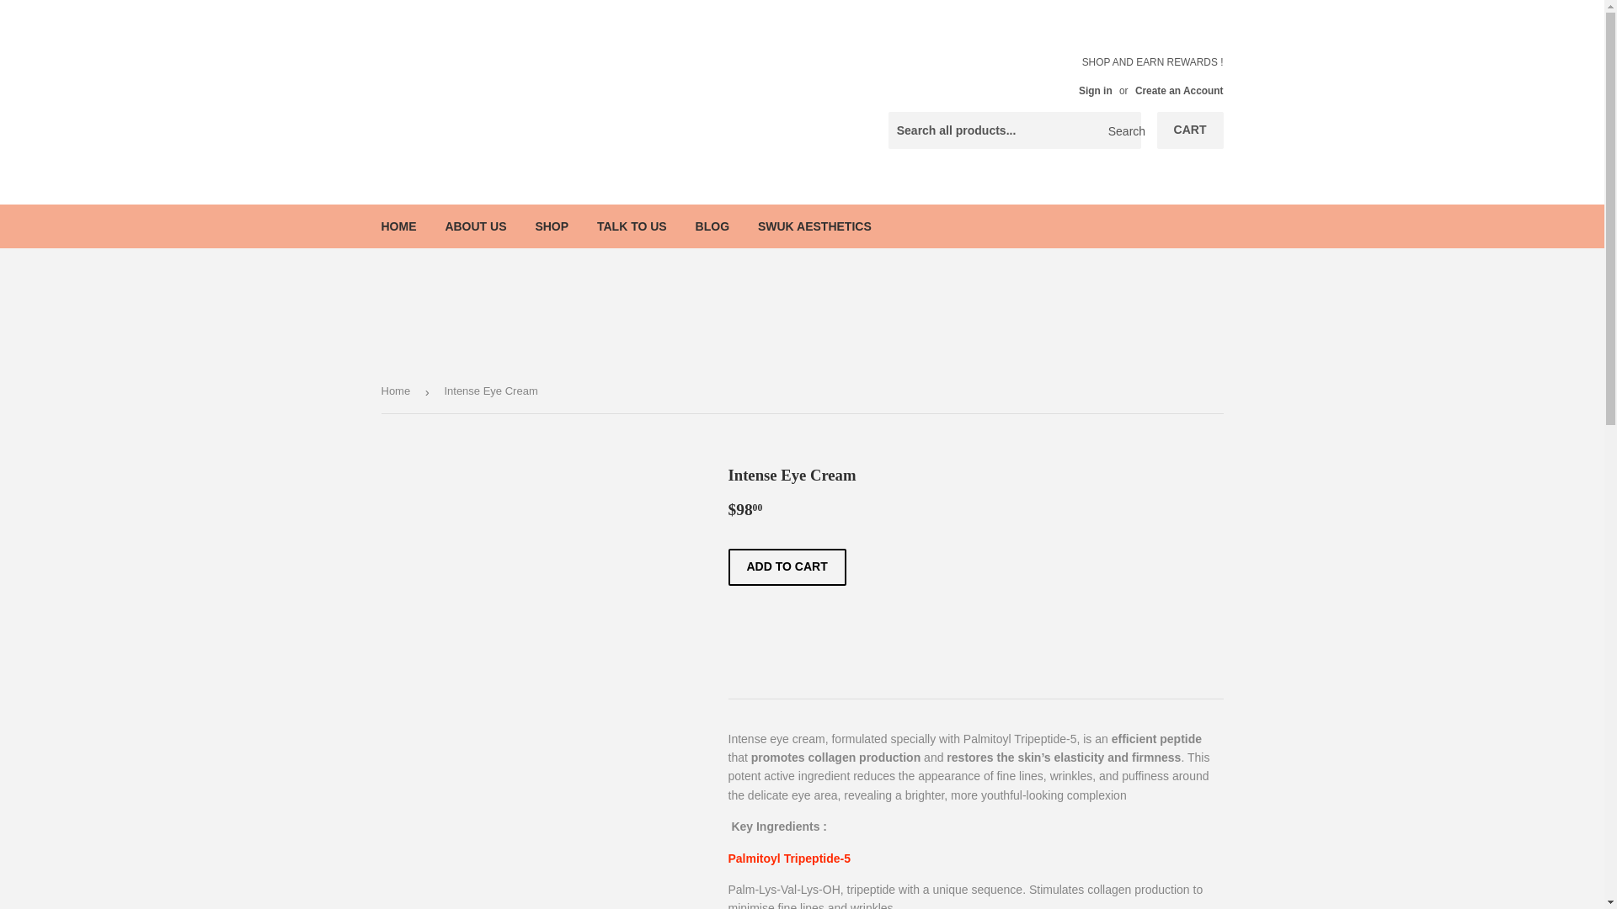 This screenshot has width=1617, height=909. What do you see at coordinates (399, 225) in the screenshot?
I see `HOME` at bounding box center [399, 225].